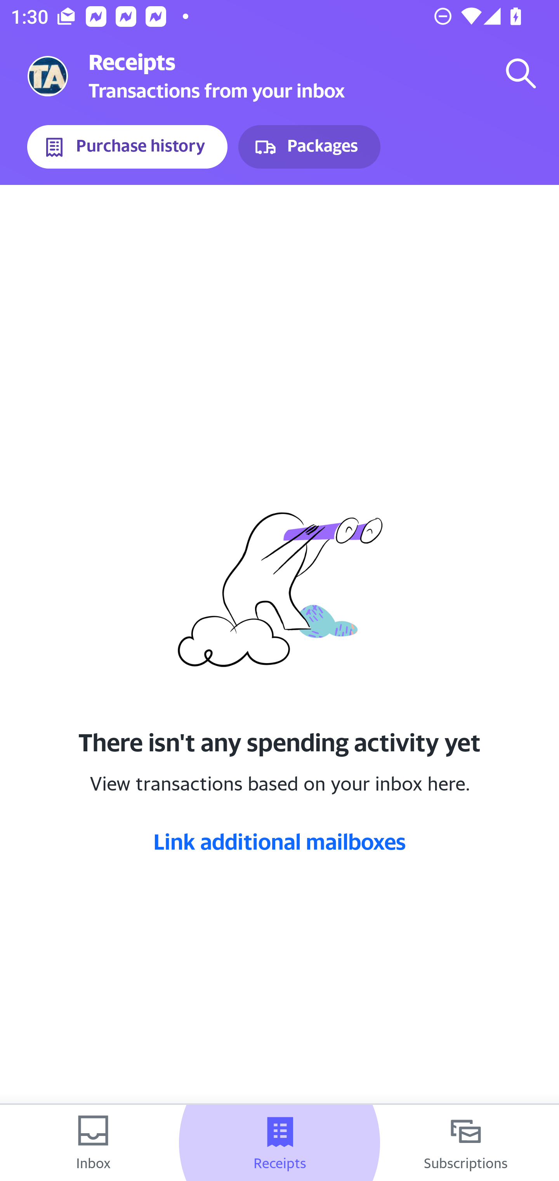 The height and width of the screenshot is (1181, 559). Describe the element at coordinates (309, 147) in the screenshot. I see `Packages` at that location.